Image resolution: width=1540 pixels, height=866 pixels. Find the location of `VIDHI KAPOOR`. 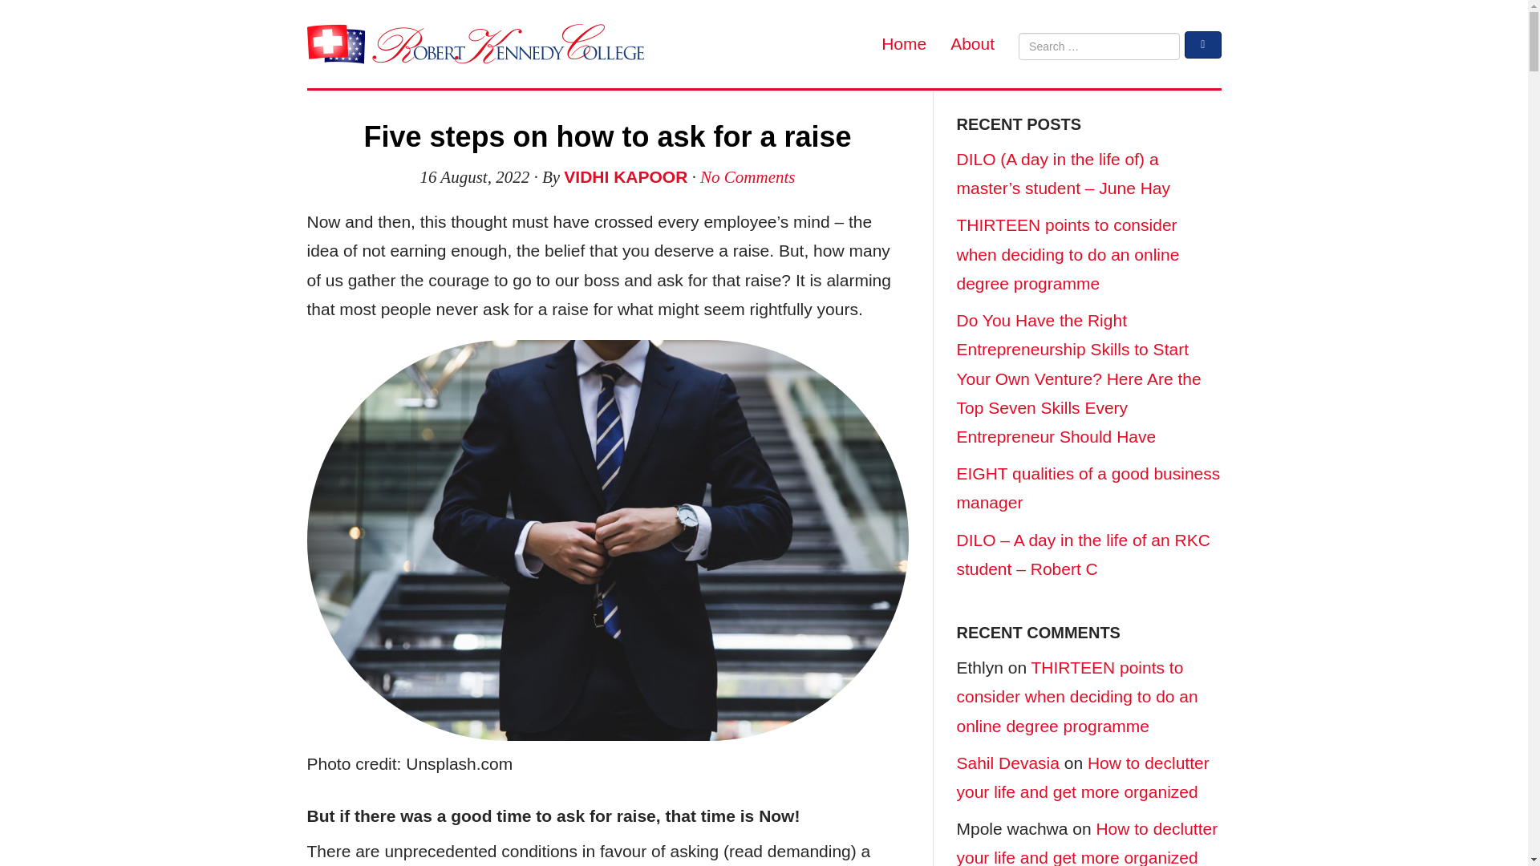

VIDHI KAPOOR is located at coordinates (625, 176).